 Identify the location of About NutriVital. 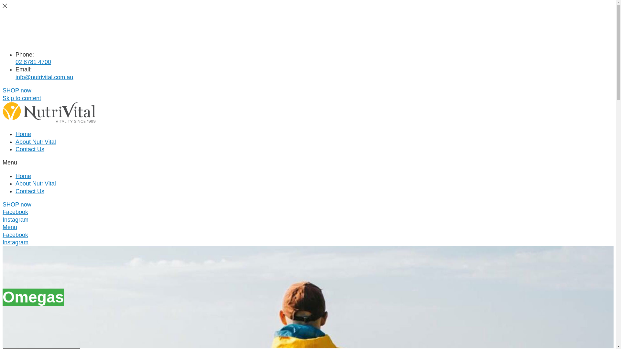
(36, 184).